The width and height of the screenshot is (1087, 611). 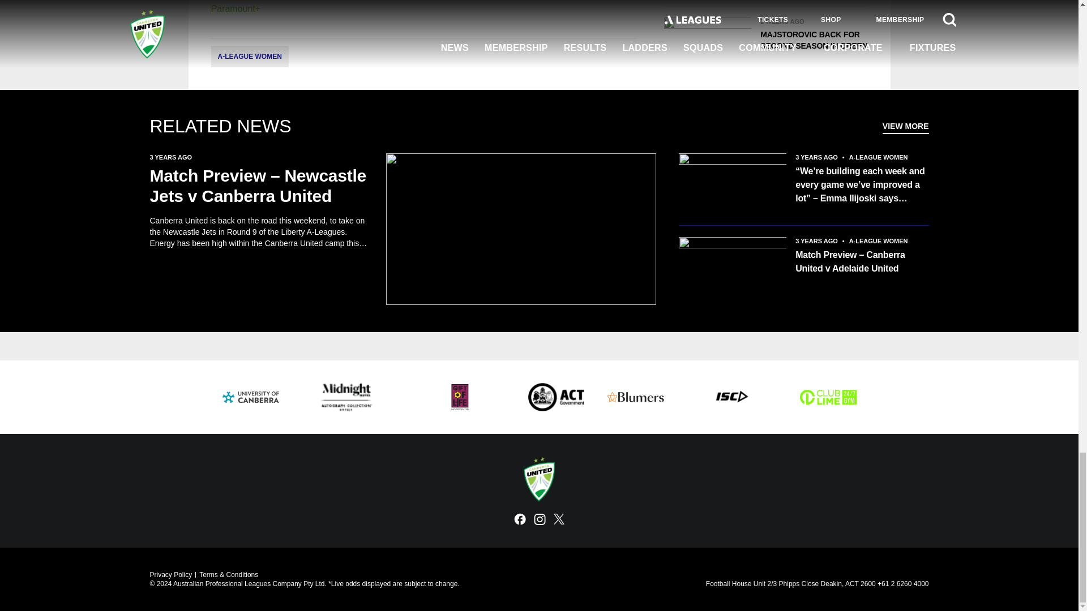 I want to click on CBR, so click(x=556, y=397).